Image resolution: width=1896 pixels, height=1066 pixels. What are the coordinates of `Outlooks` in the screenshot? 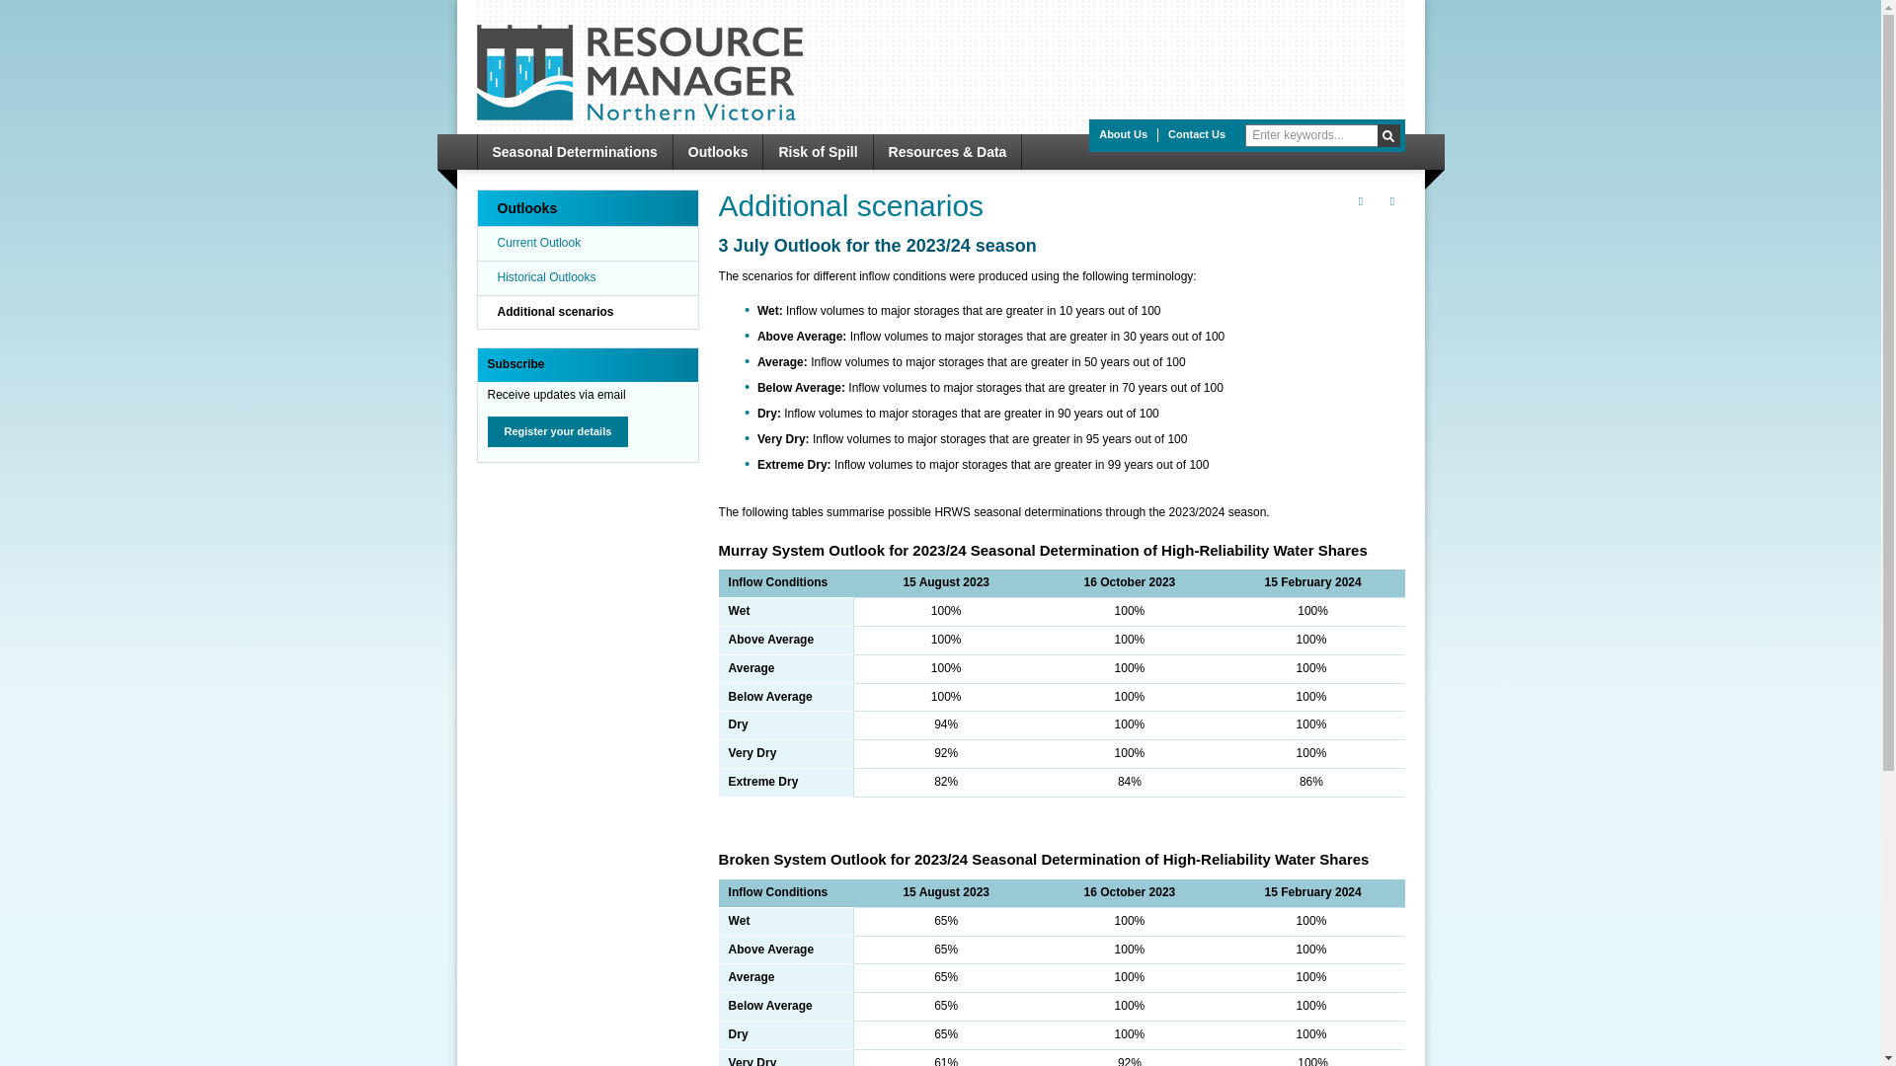 It's located at (589, 208).